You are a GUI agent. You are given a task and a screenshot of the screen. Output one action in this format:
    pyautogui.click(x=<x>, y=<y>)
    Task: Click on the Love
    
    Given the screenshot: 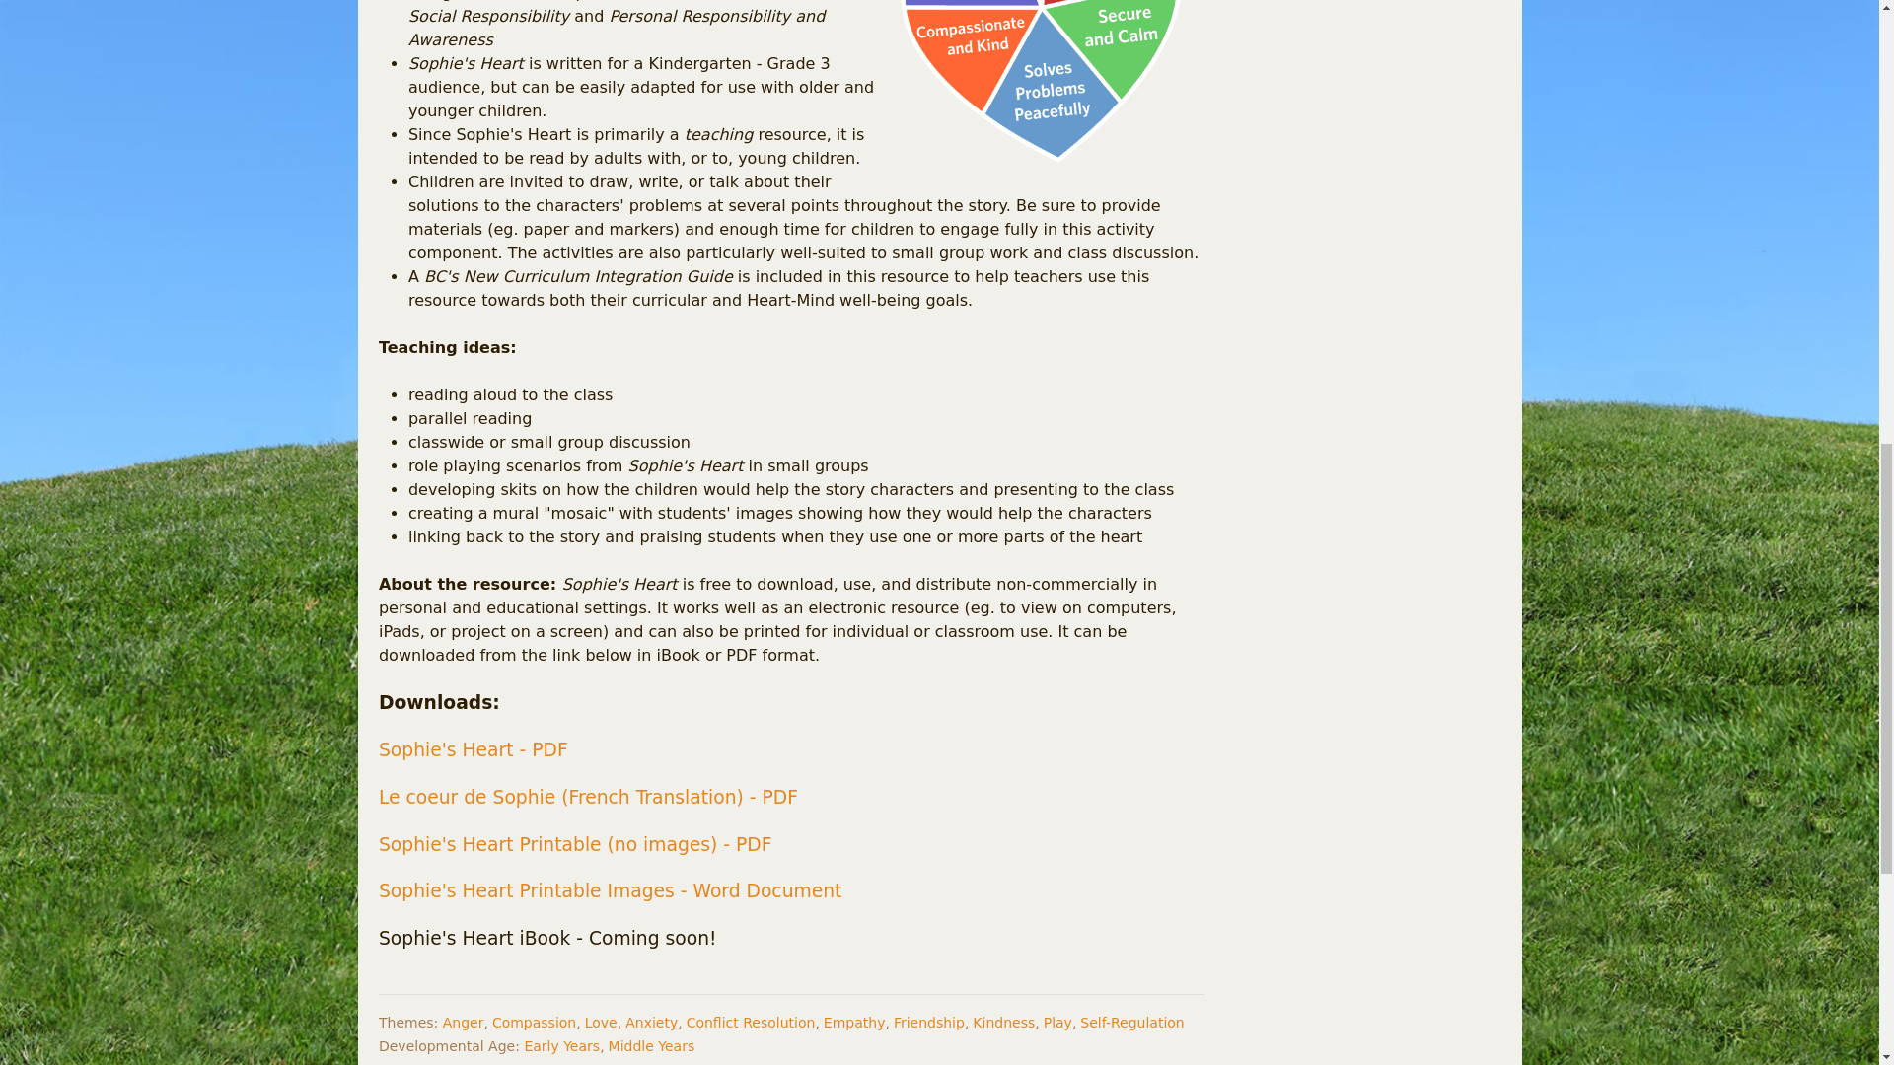 What is the action you would take?
    pyautogui.click(x=601, y=1023)
    